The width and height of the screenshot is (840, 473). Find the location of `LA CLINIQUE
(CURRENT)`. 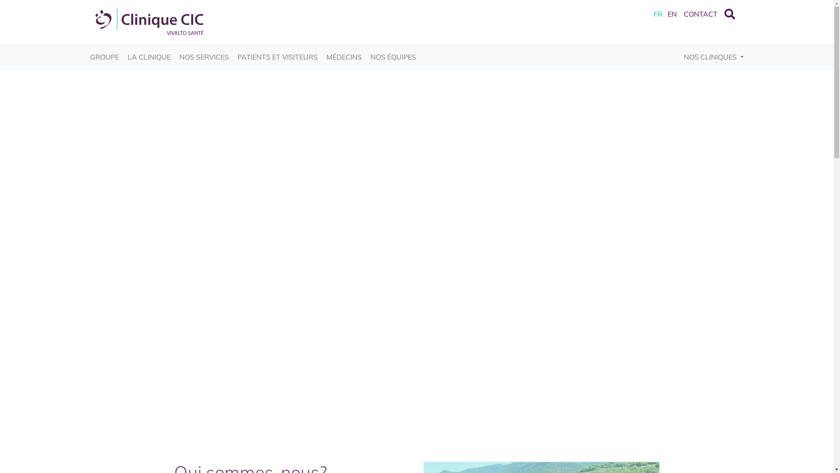

LA CLINIQUE
(CURRENT) is located at coordinates (149, 57).